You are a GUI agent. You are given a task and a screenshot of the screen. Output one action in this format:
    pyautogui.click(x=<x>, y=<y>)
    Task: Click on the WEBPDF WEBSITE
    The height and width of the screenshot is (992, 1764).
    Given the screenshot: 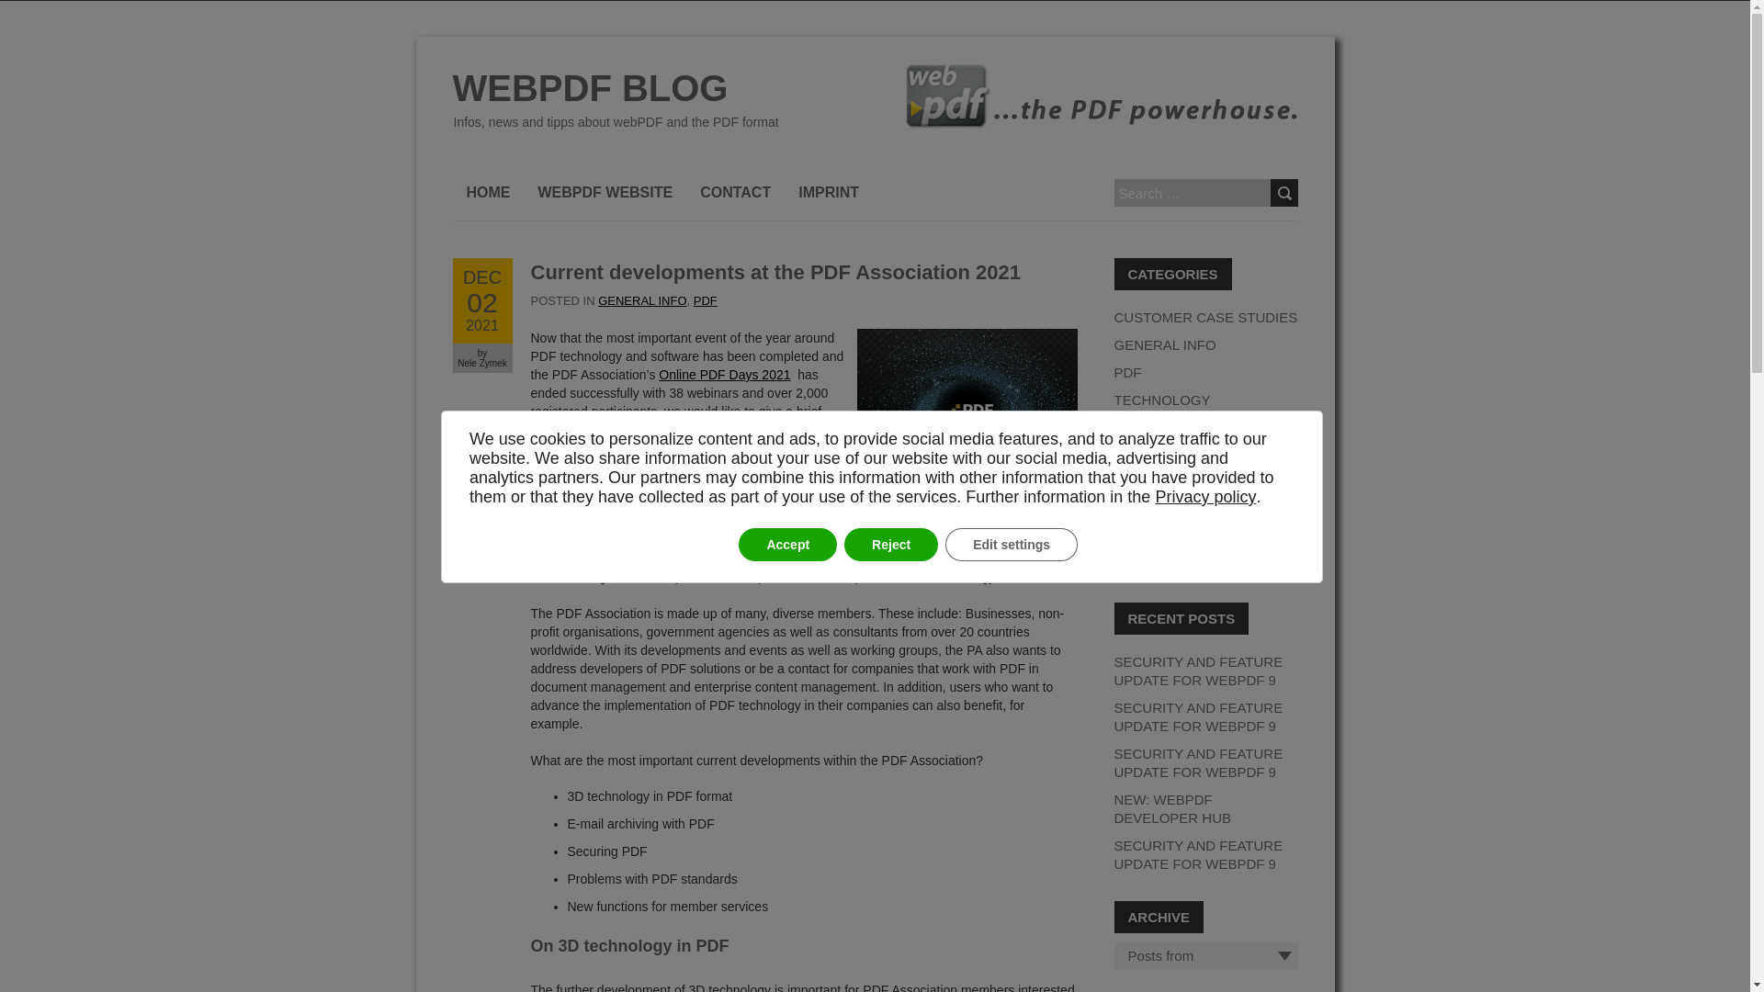 What is the action you would take?
    pyautogui.click(x=966, y=424)
    